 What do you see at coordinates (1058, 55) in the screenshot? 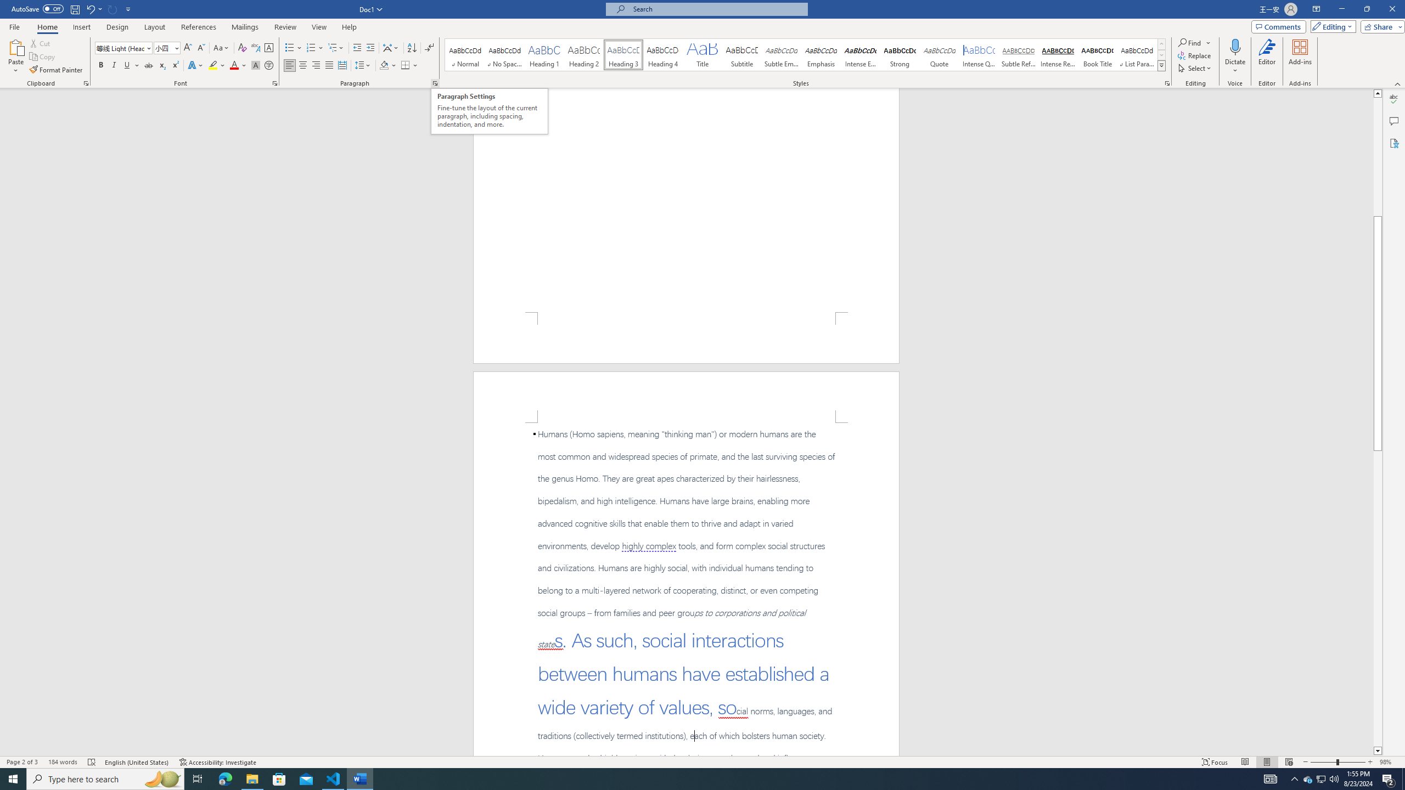
I see `Intense Reference` at bounding box center [1058, 55].